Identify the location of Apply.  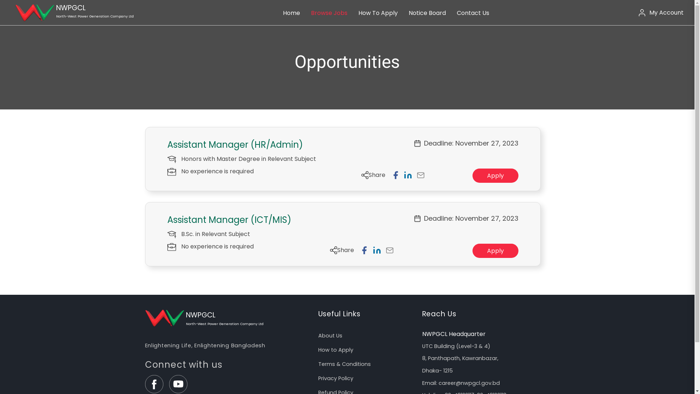
(495, 176).